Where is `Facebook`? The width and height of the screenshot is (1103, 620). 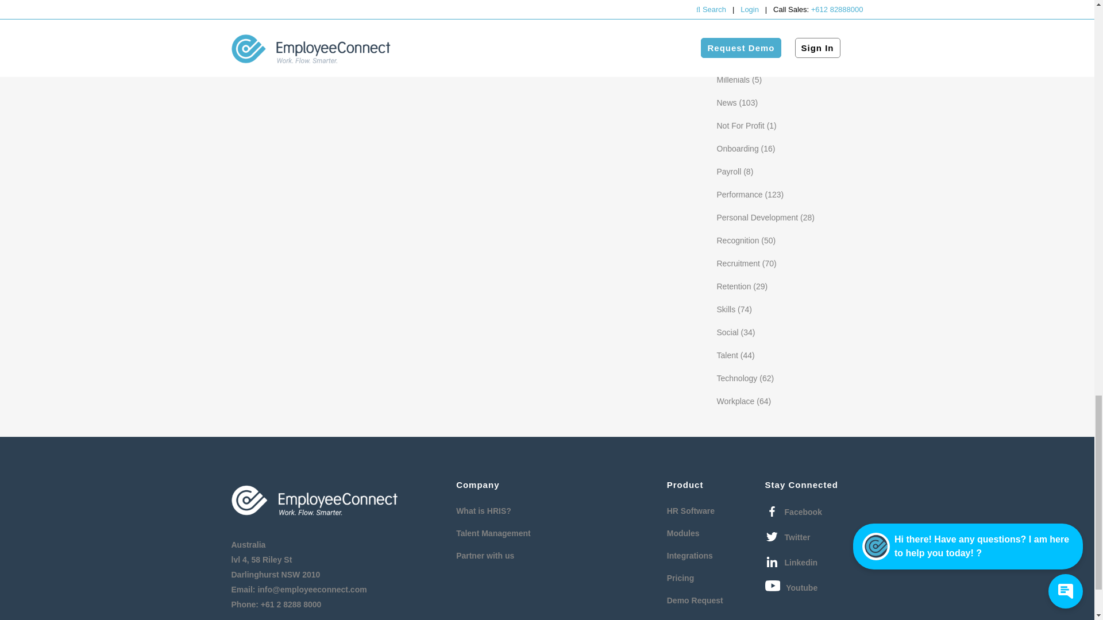
Facebook is located at coordinates (793, 512).